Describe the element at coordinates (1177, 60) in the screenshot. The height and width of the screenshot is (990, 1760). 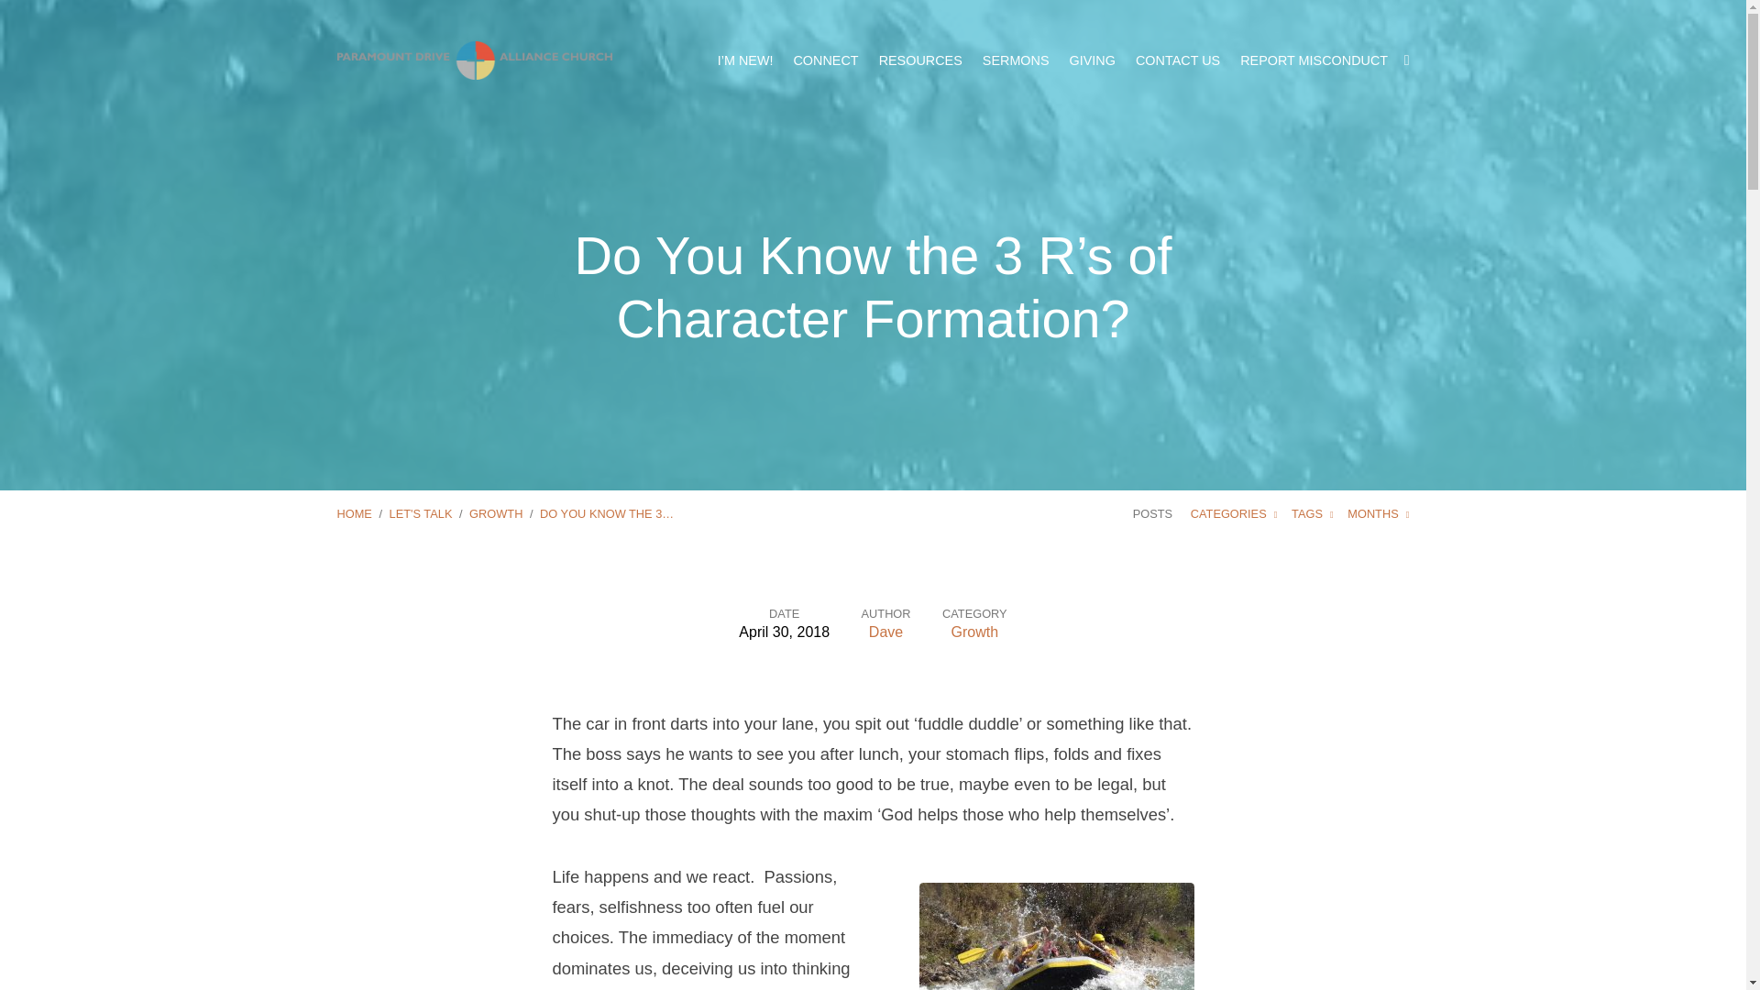
I see `CONTACT US` at that location.